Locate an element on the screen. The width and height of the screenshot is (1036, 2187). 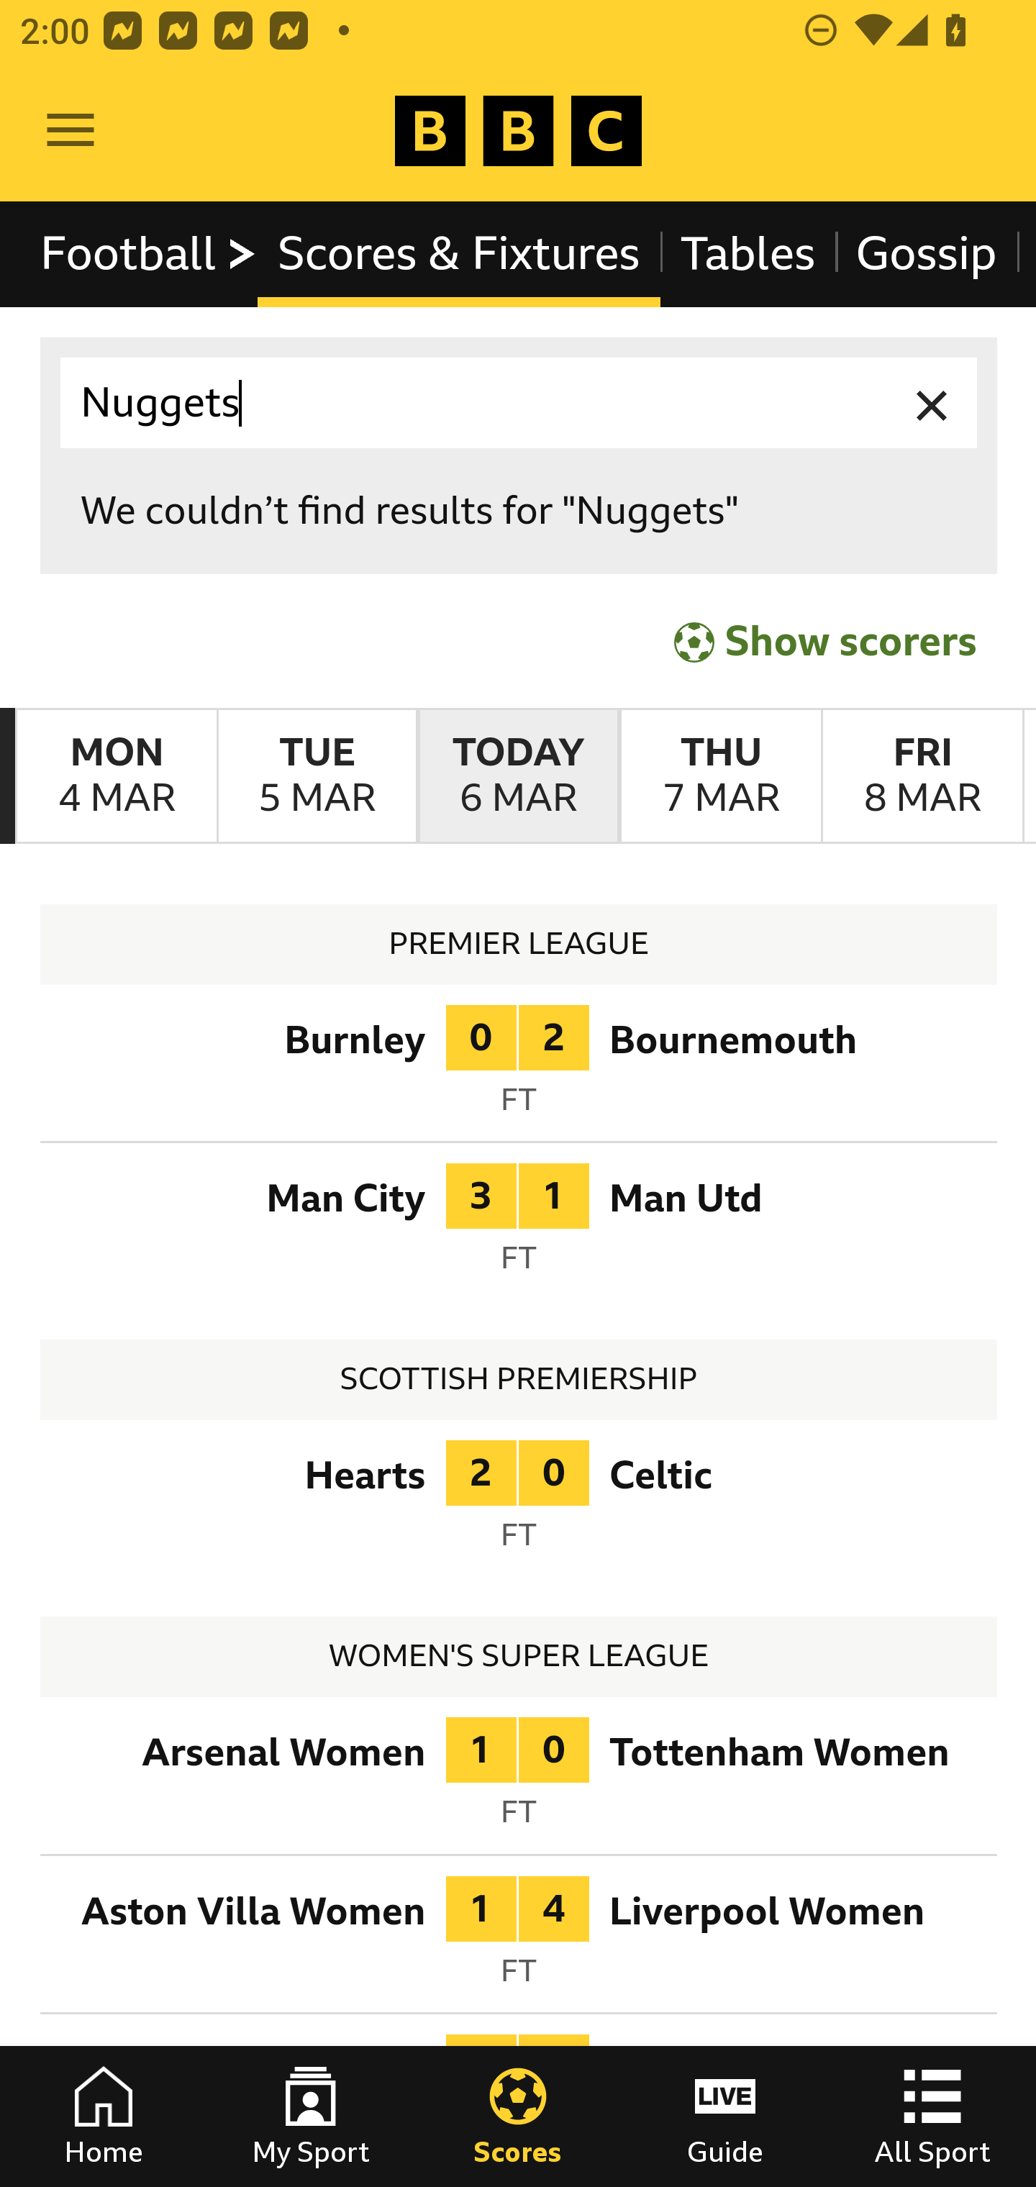
MondayMarch 4th Monday March 4th is located at coordinates (117, 777).